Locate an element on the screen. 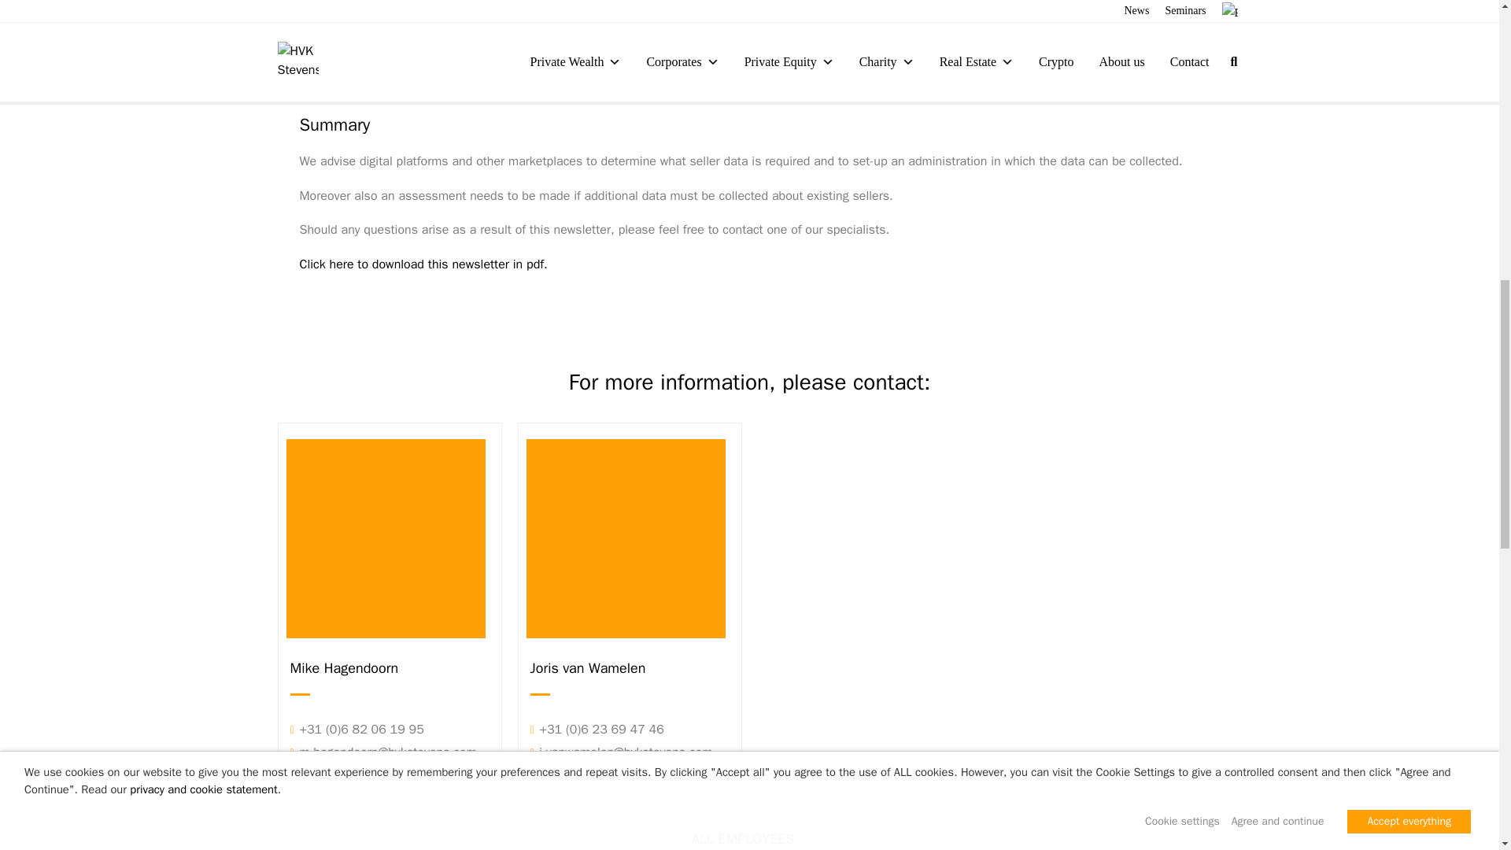 This screenshot has width=1511, height=850. View on LinkedIn is located at coordinates (340, 774).